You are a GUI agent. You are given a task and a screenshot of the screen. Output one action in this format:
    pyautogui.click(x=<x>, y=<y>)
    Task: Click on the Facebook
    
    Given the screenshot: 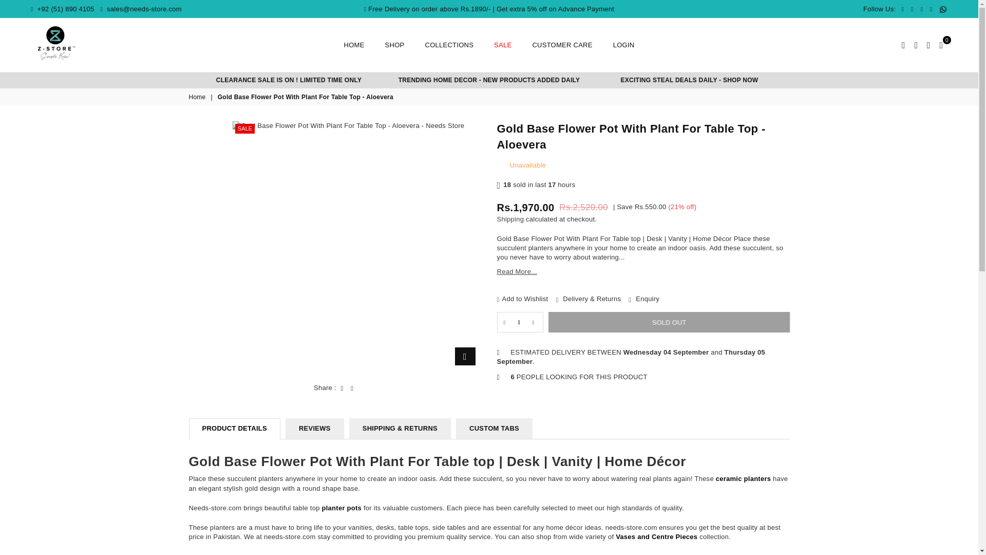 What is the action you would take?
    pyautogui.click(x=902, y=9)
    